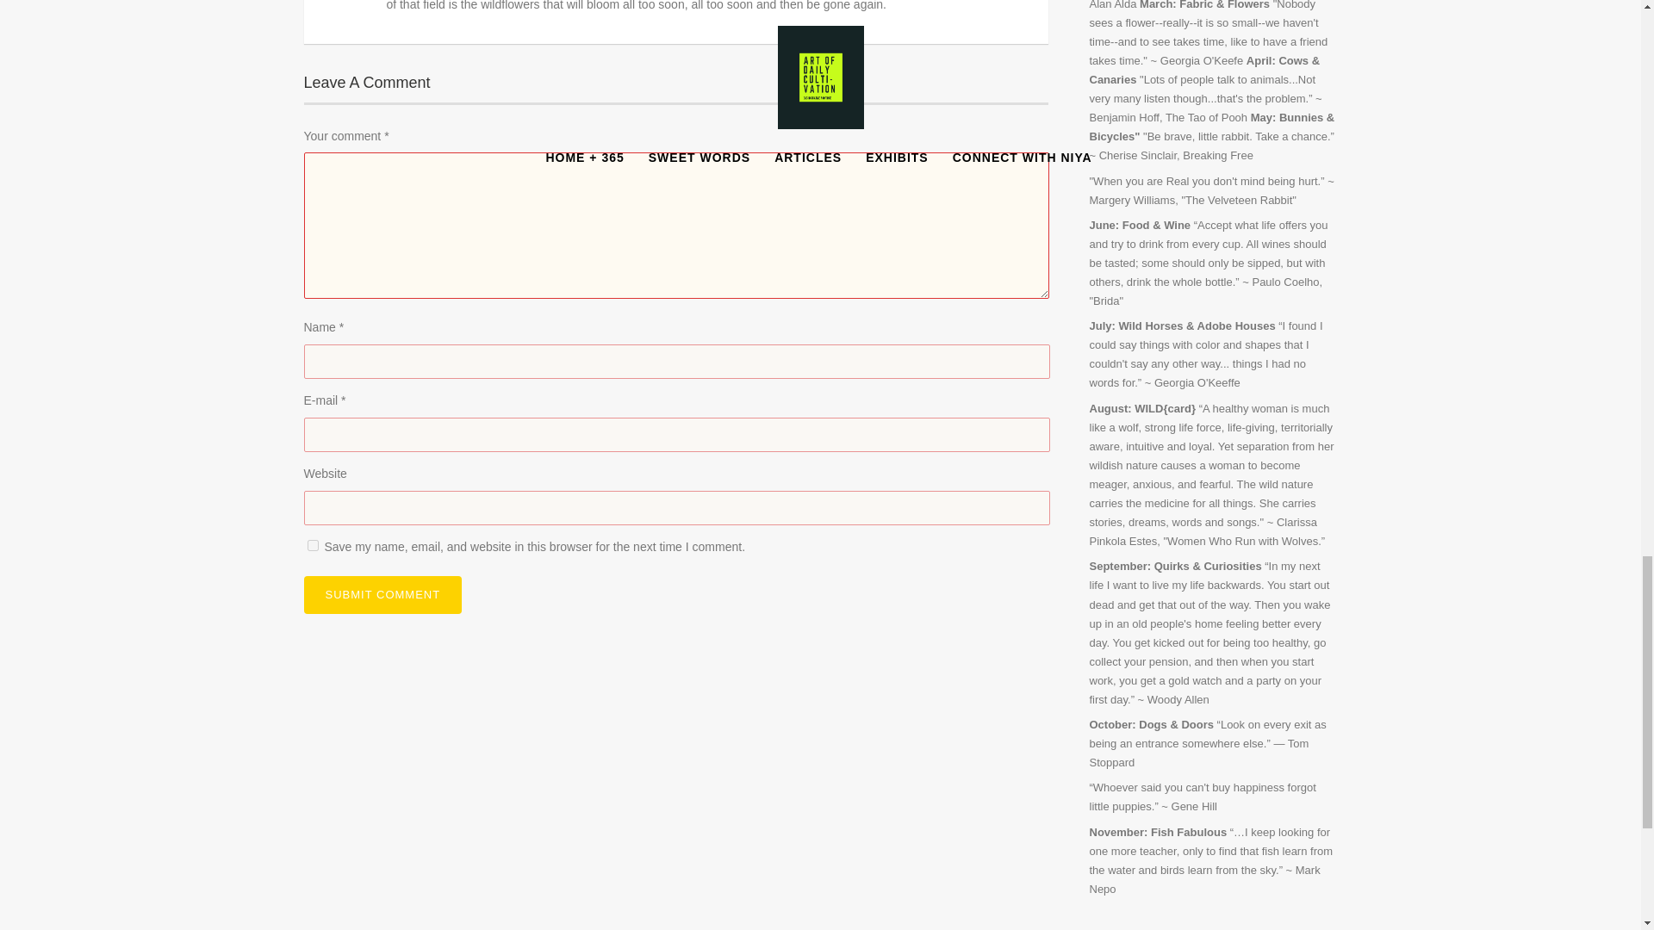 This screenshot has height=930, width=1654. What do you see at coordinates (312, 546) in the screenshot?
I see `yes` at bounding box center [312, 546].